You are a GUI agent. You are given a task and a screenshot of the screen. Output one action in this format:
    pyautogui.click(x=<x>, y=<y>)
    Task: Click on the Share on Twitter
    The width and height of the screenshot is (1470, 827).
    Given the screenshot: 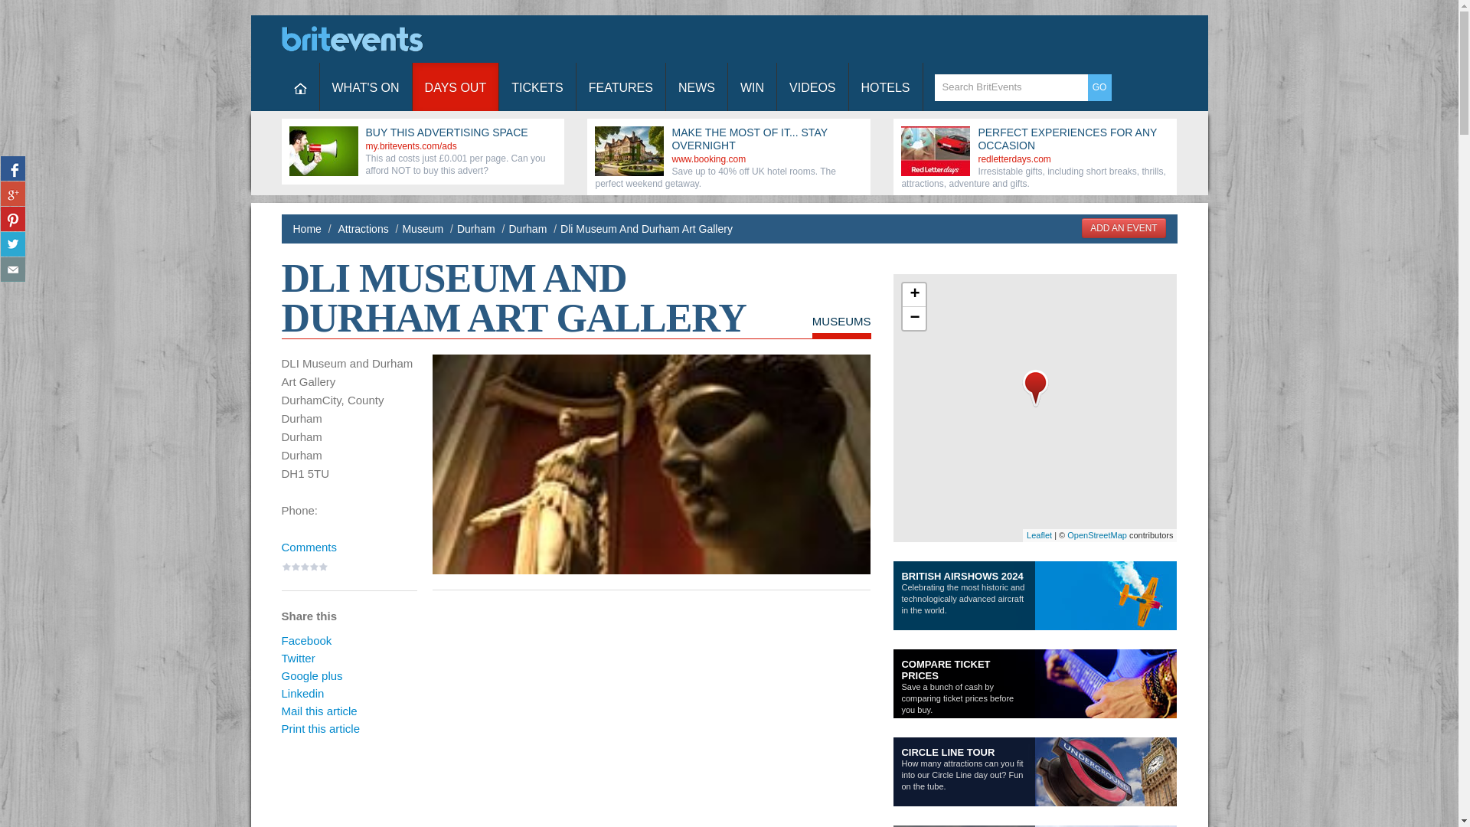 What is the action you would take?
    pyautogui.click(x=12, y=244)
    